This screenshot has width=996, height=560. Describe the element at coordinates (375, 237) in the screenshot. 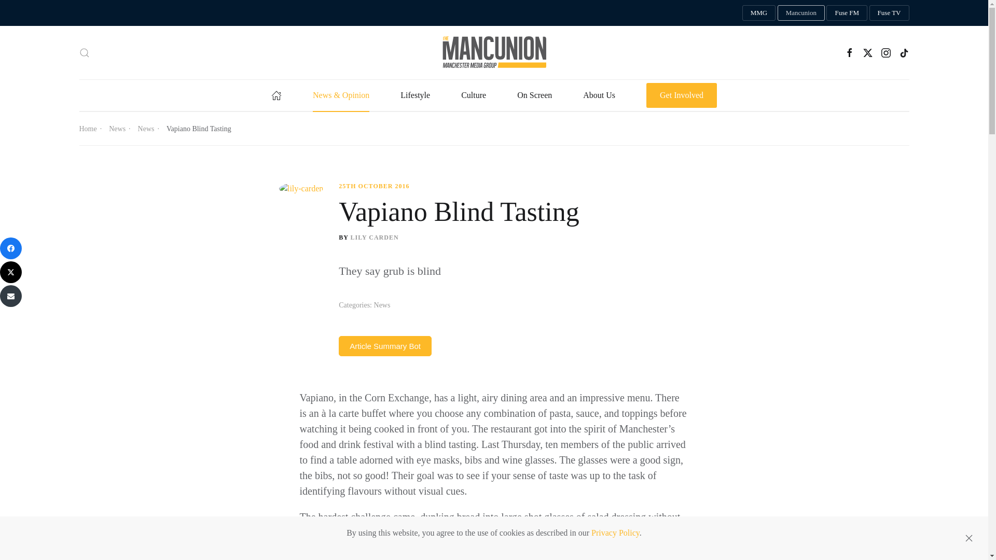

I see `Posts by Lily Carden` at that location.